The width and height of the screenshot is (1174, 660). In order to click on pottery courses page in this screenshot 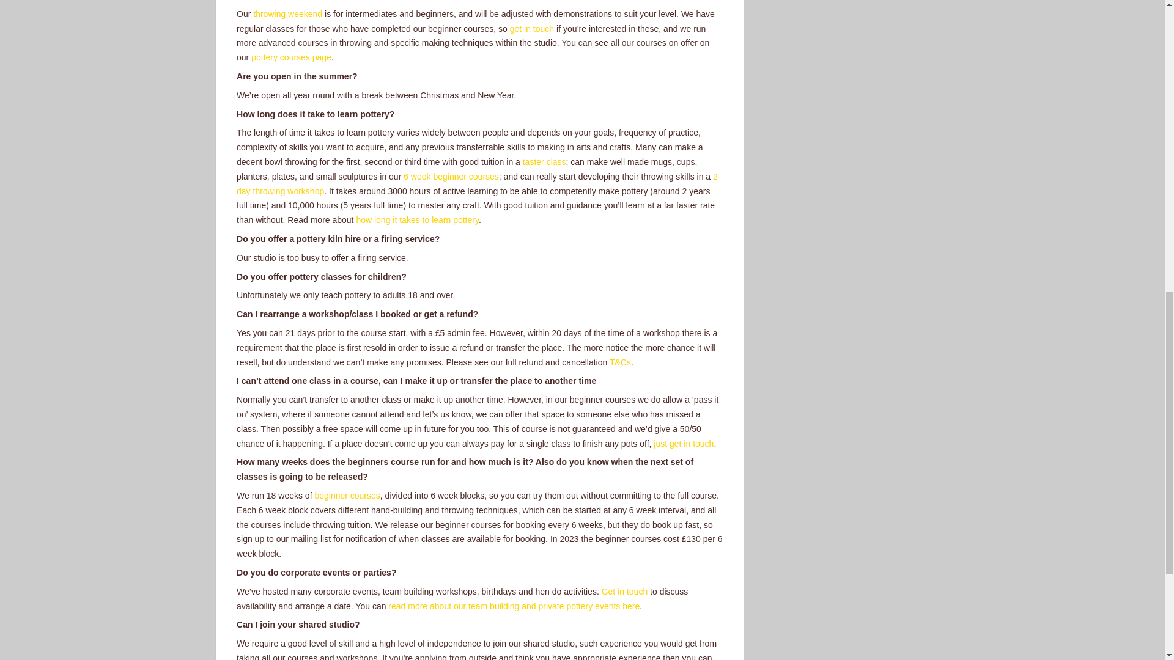, I will do `click(291, 57)`.